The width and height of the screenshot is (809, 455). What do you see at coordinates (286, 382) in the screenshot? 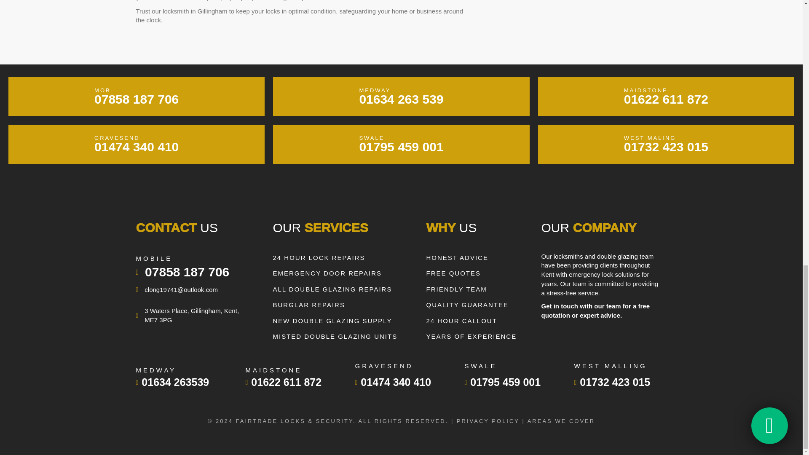
I see `07858 187 706` at bounding box center [286, 382].